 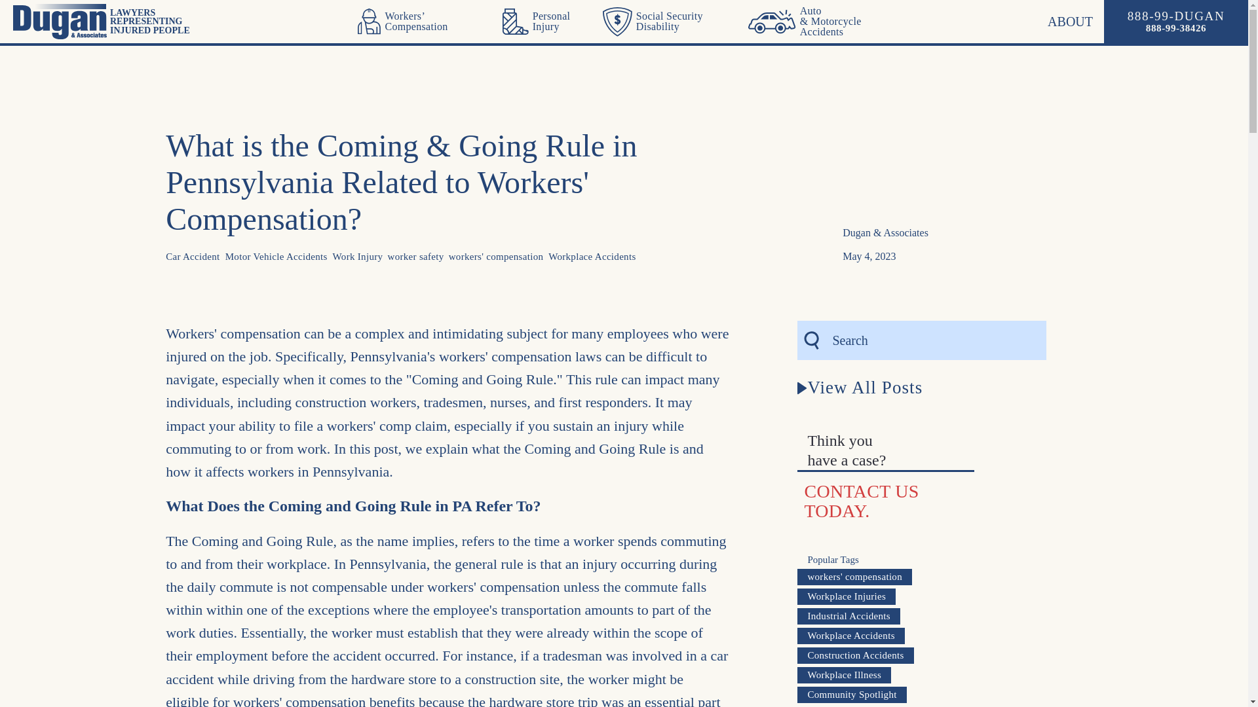 What do you see at coordinates (855, 656) in the screenshot?
I see `Workplace Illness` at bounding box center [855, 656].